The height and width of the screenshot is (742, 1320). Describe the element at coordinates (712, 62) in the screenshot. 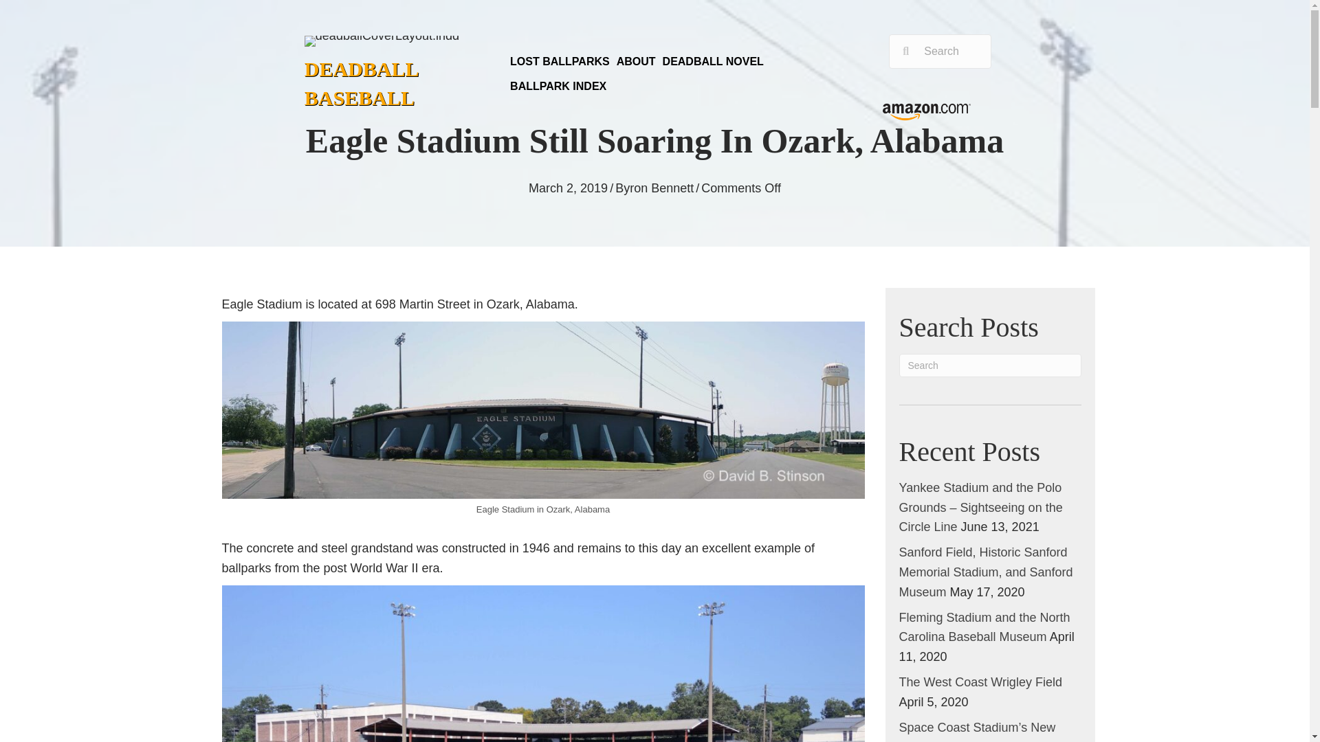

I see `DEADBALL NOVEL` at that location.